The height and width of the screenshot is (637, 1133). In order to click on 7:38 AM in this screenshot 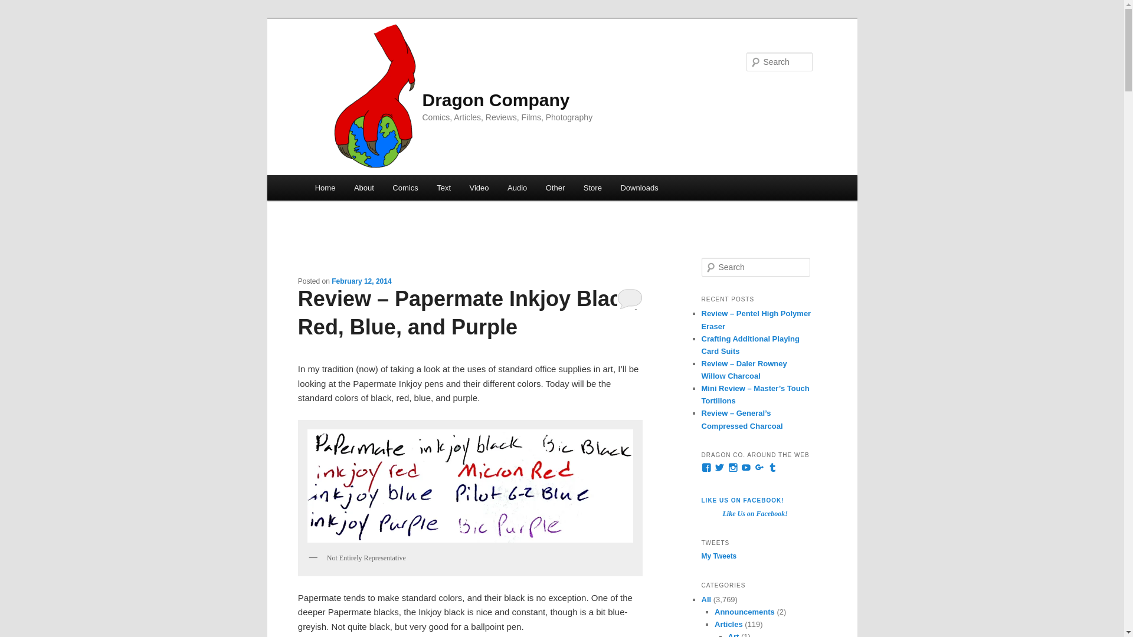, I will do `click(361, 281)`.